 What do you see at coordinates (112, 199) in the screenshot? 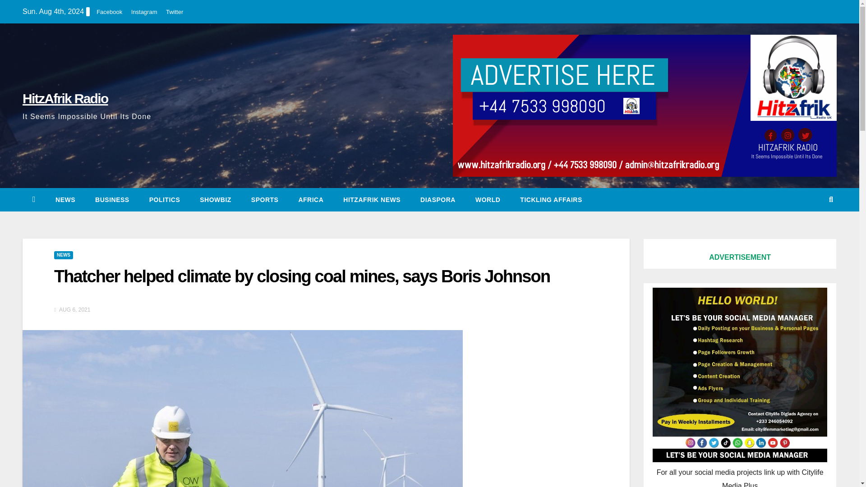
I see `Business` at bounding box center [112, 199].